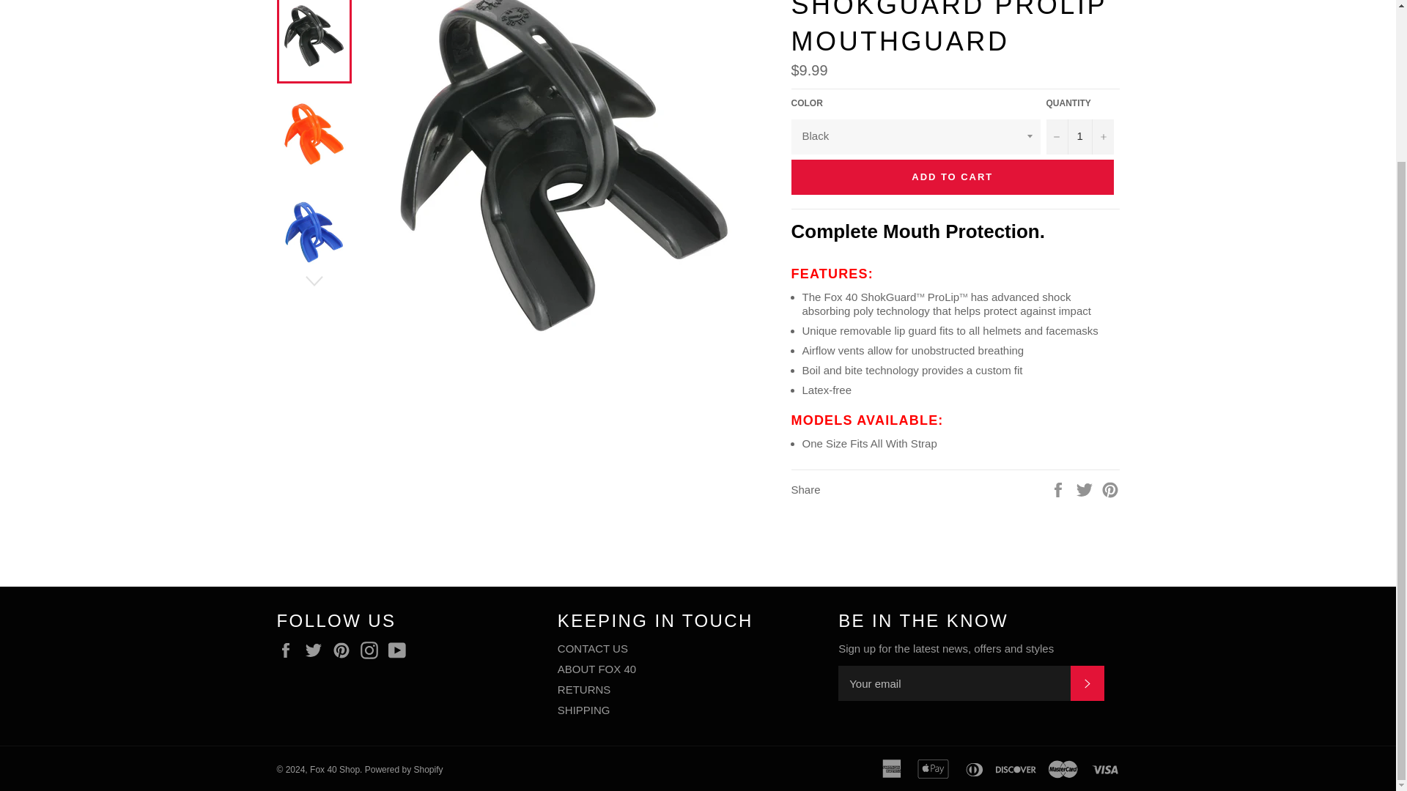 Image resolution: width=1407 pixels, height=791 pixels. What do you see at coordinates (585, 690) in the screenshot?
I see `RETURNS` at bounding box center [585, 690].